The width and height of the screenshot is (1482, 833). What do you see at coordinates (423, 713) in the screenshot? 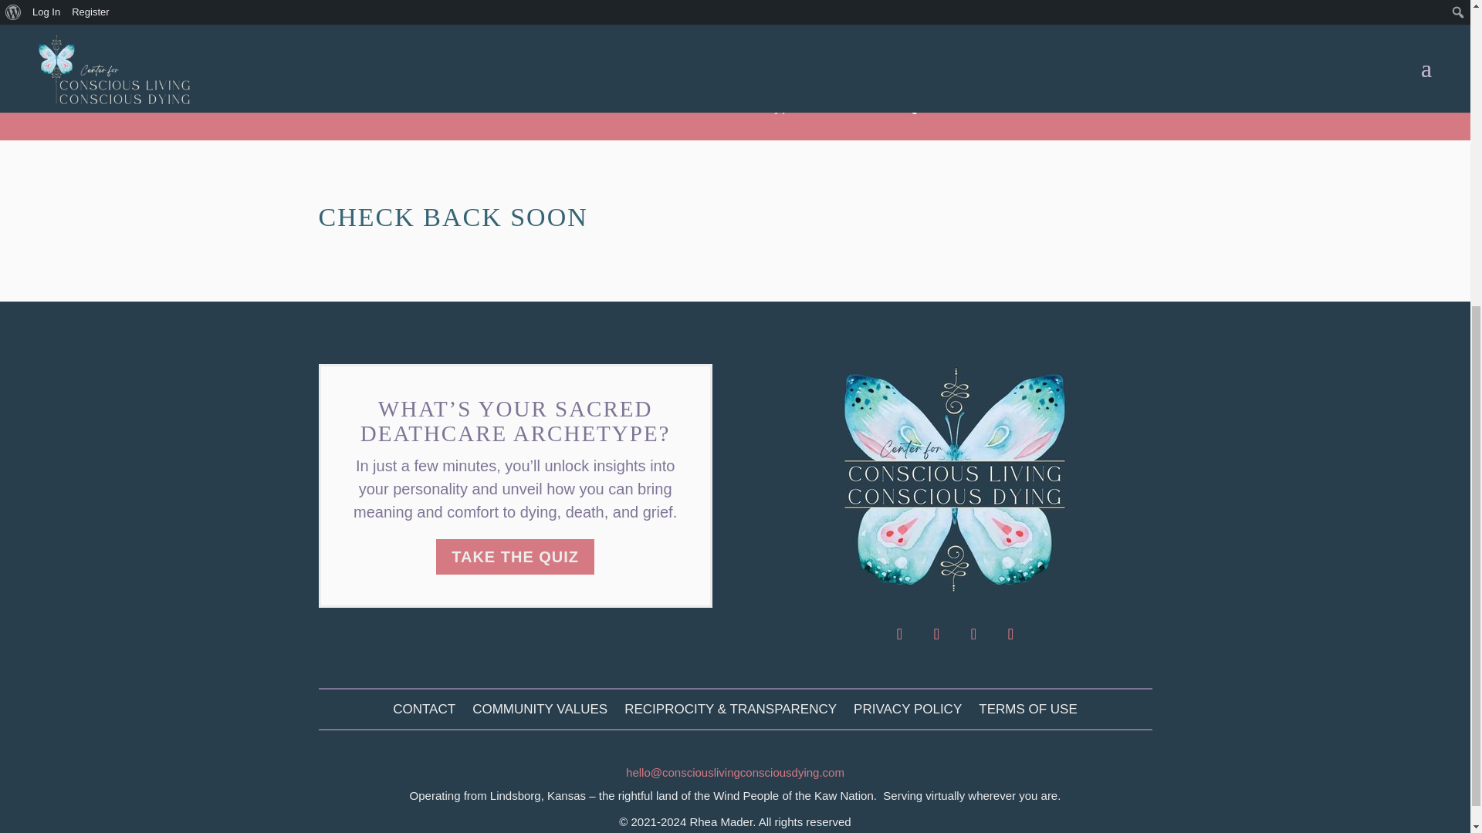
I see `CONTACT` at bounding box center [423, 713].